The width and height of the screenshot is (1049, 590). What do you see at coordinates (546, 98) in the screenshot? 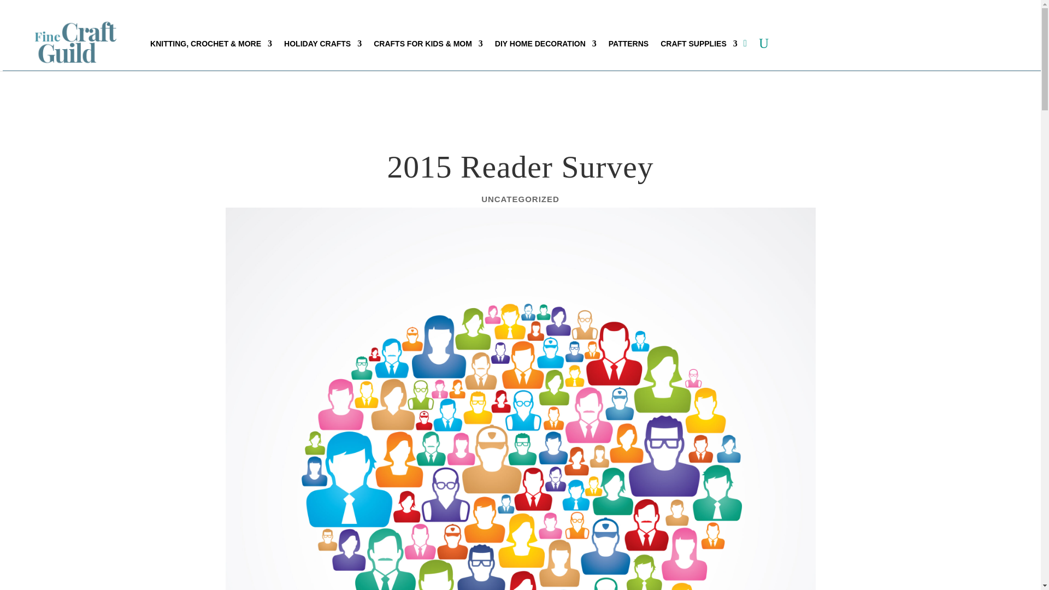
I see `Advertisement` at bounding box center [546, 98].